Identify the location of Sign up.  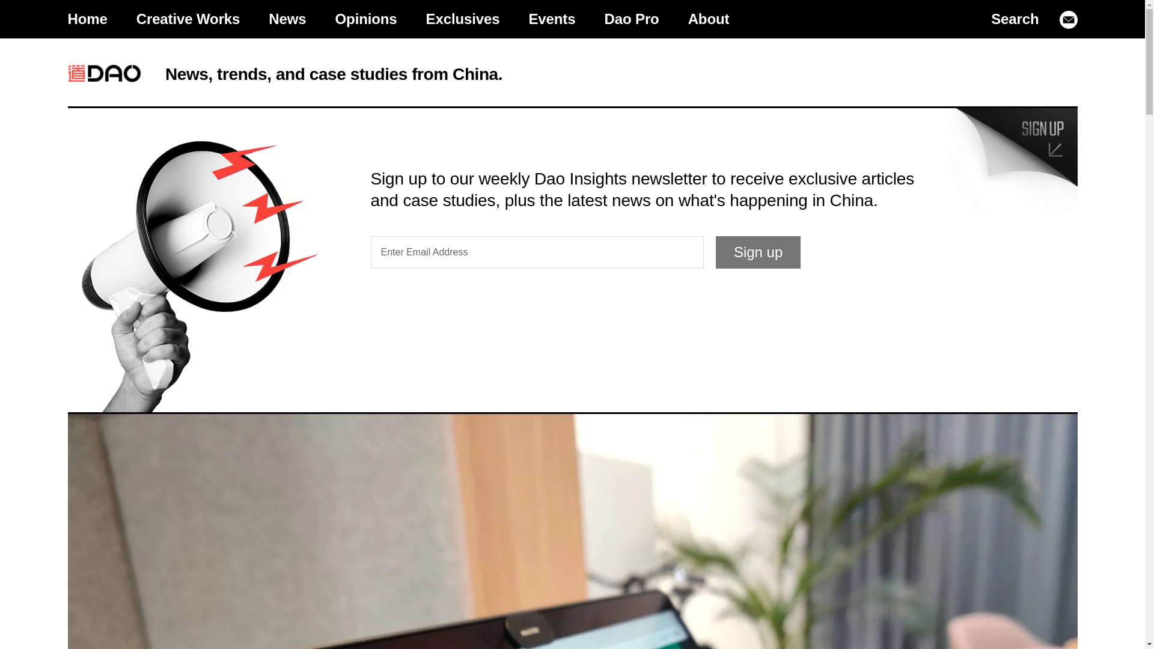
(758, 252).